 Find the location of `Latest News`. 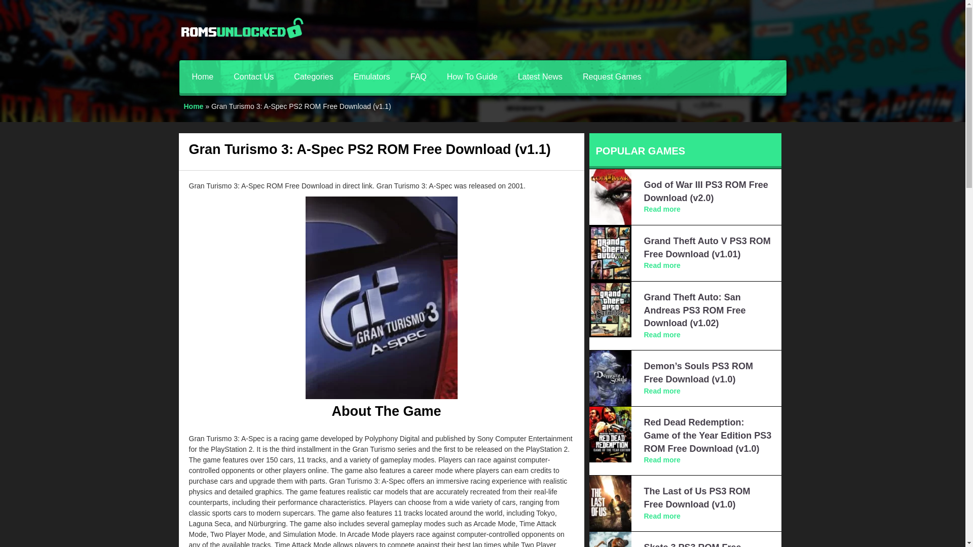

Latest News is located at coordinates (540, 76).